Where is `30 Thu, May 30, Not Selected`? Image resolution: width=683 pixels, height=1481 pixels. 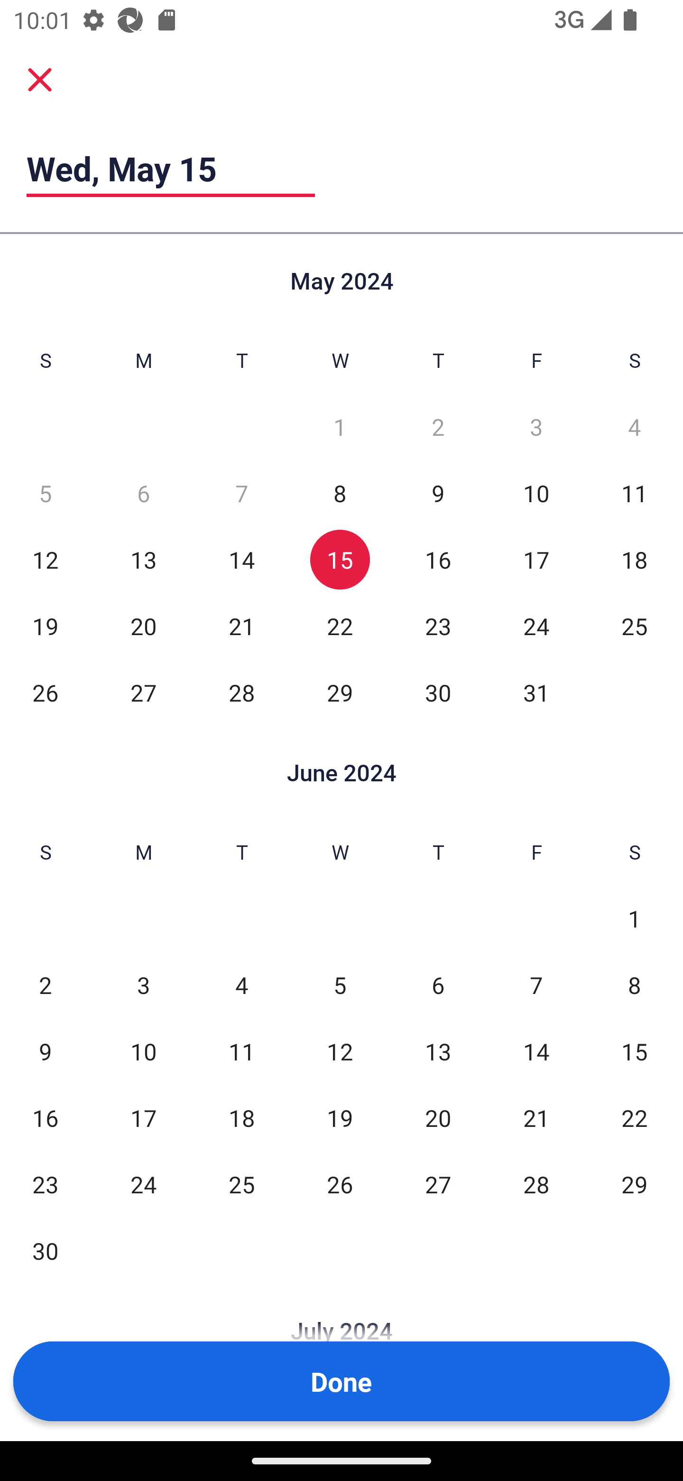 30 Thu, May 30, Not Selected is located at coordinates (438, 692).